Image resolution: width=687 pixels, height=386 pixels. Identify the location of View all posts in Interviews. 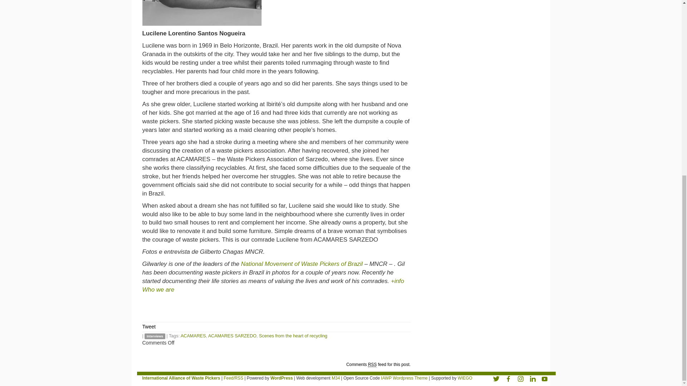
(155, 336).